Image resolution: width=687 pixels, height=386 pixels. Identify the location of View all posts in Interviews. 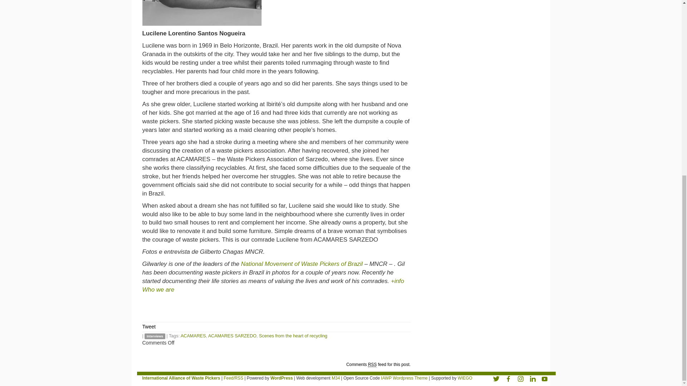
(155, 336).